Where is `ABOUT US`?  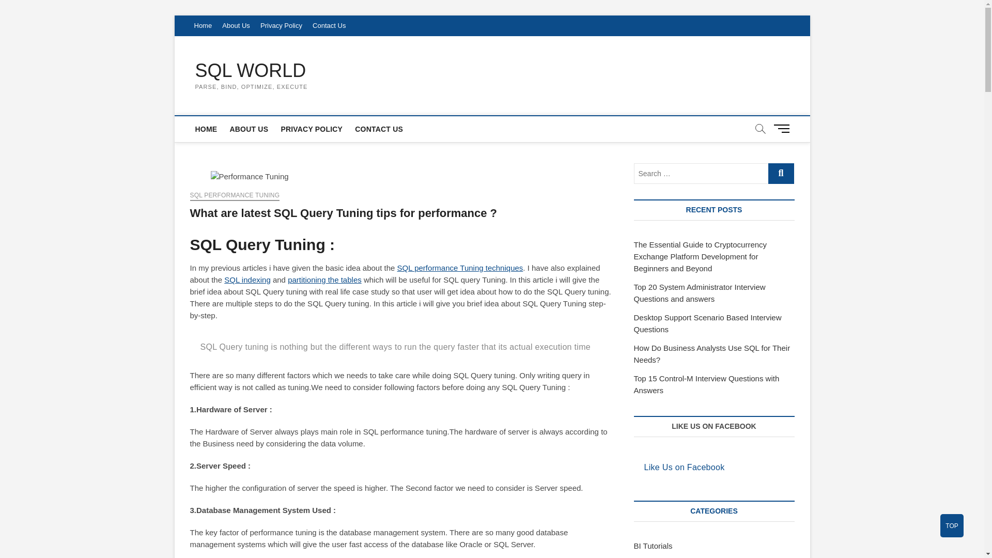 ABOUT US is located at coordinates (249, 129).